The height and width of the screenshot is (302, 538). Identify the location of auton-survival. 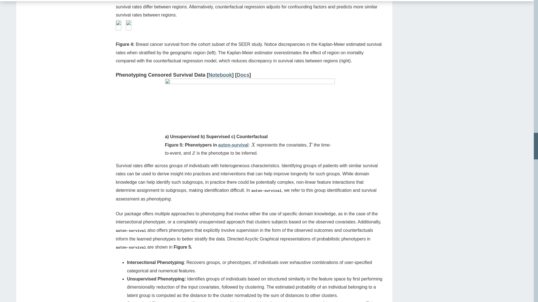
(233, 145).